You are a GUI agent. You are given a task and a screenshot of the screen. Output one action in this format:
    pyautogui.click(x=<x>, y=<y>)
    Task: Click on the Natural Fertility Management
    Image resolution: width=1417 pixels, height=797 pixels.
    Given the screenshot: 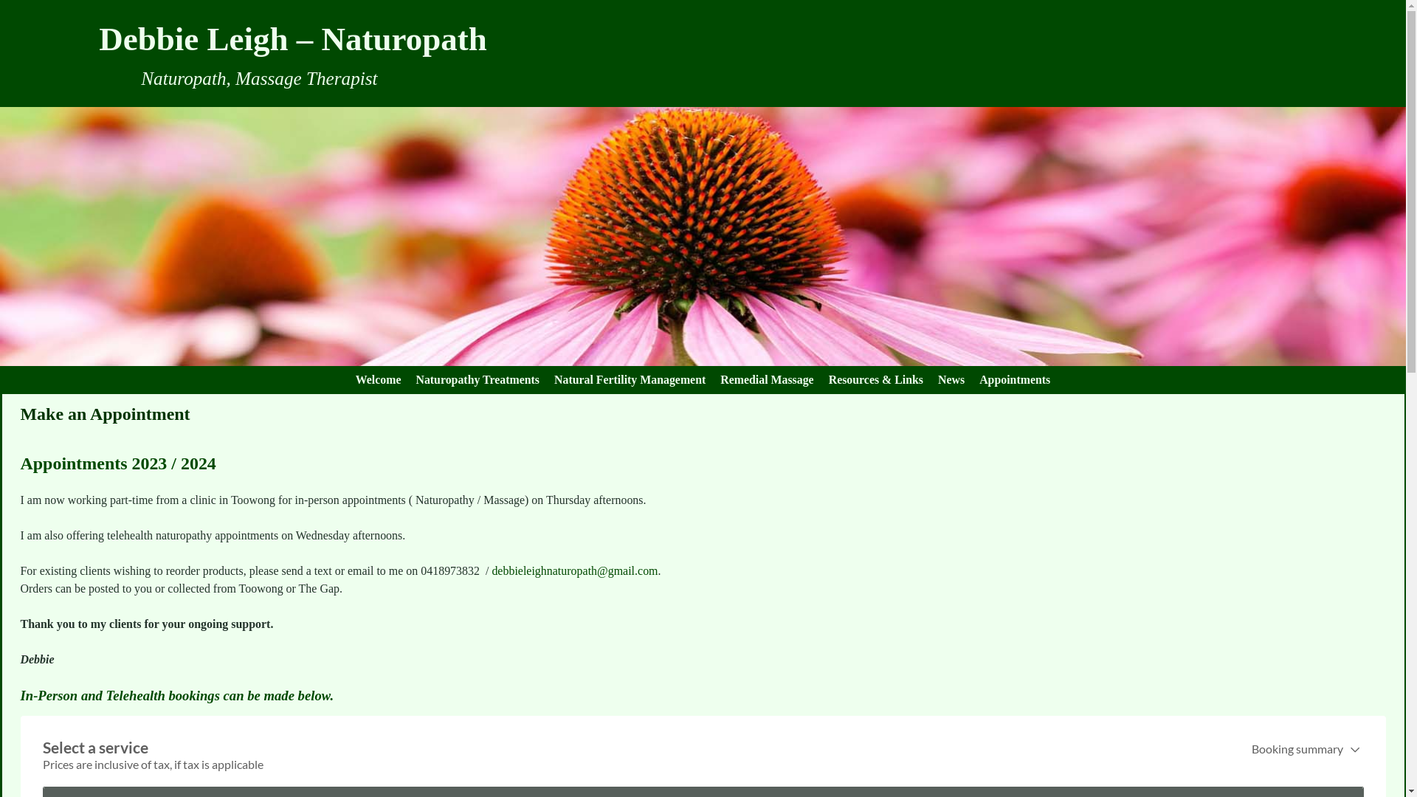 What is the action you would take?
    pyautogui.click(x=630, y=380)
    